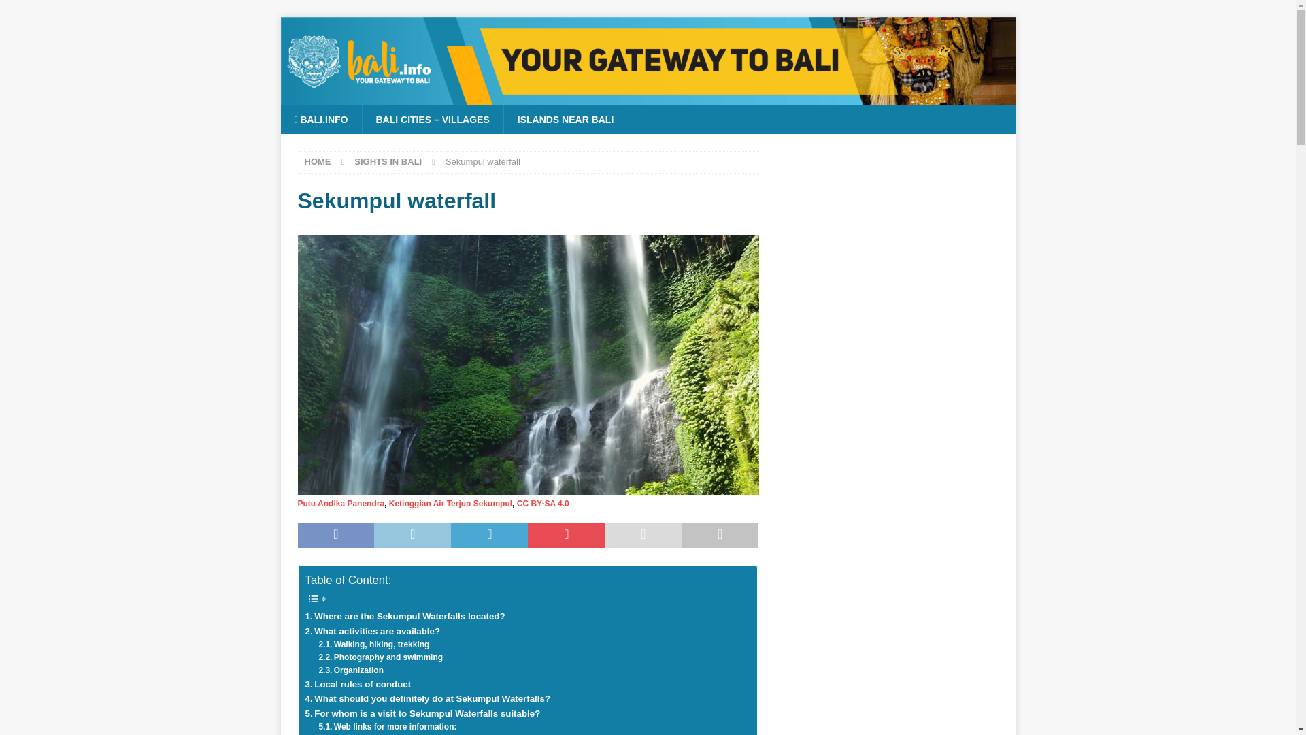 This screenshot has height=735, width=1306. What do you see at coordinates (374, 644) in the screenshot?
I see `Walking, hiking, trekking` at bounding box center [374, 644].